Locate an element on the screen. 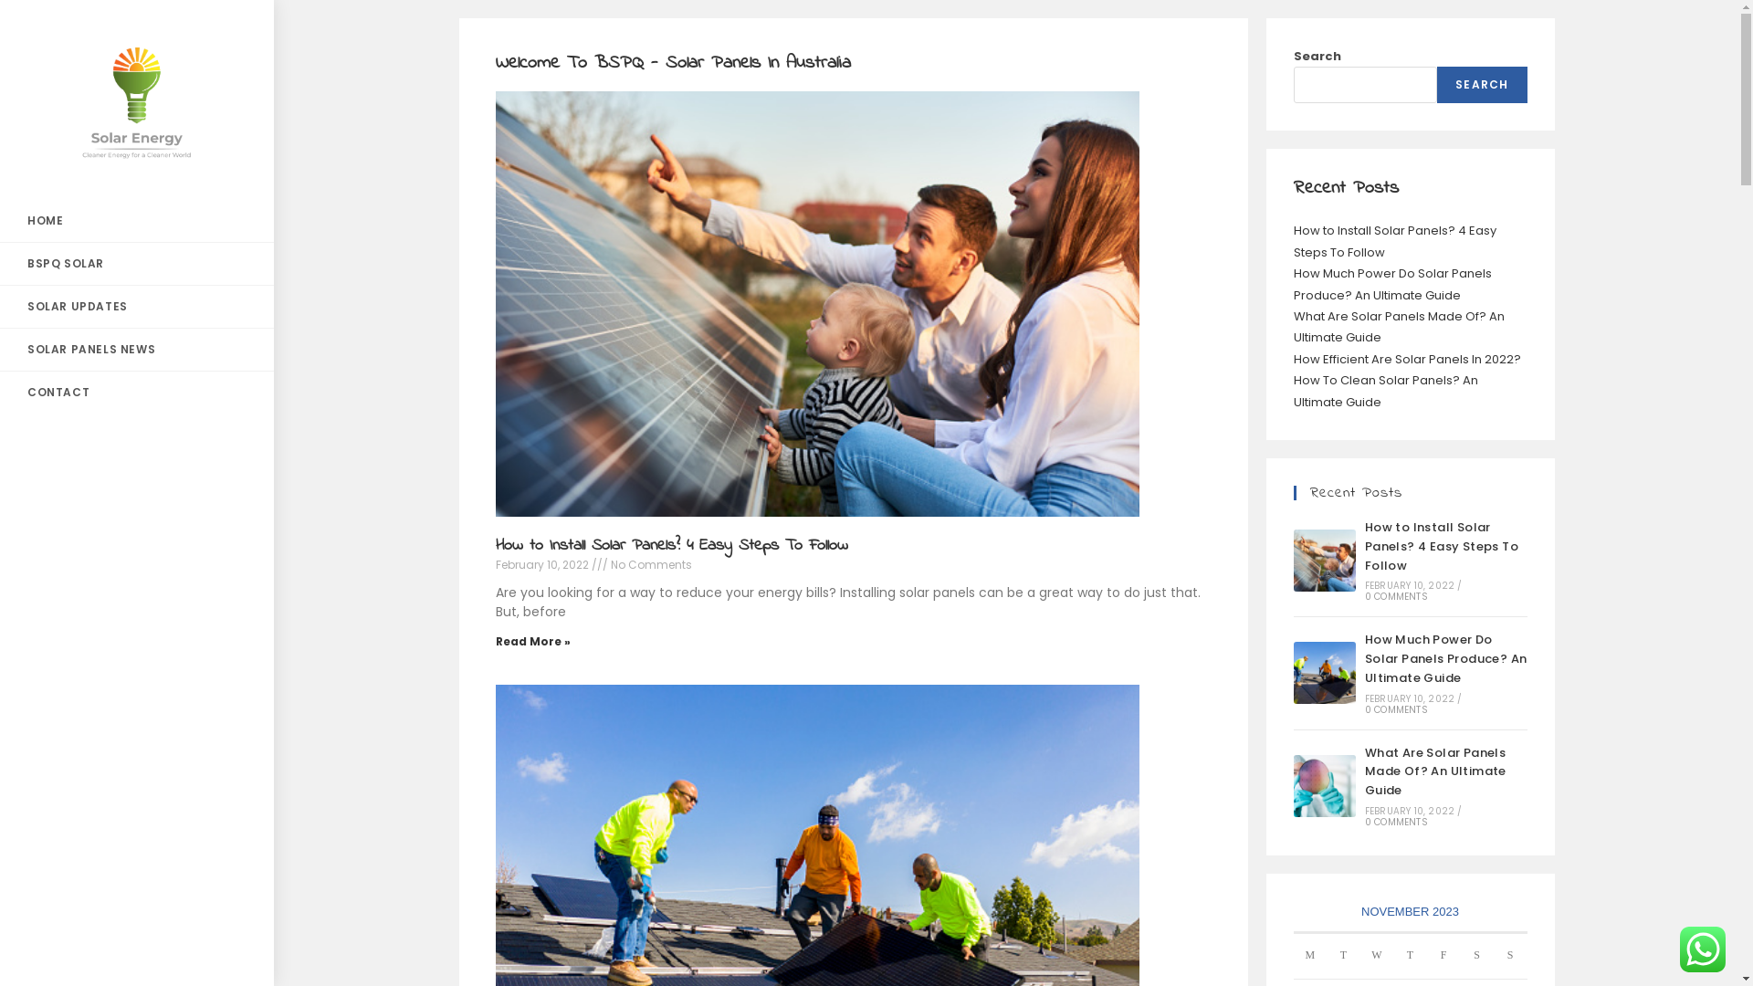 This screenshot has height=986, width=1753. What Are Solar Panels Made Of? An Ultimate Guide is located at coordinates (1399, 327).